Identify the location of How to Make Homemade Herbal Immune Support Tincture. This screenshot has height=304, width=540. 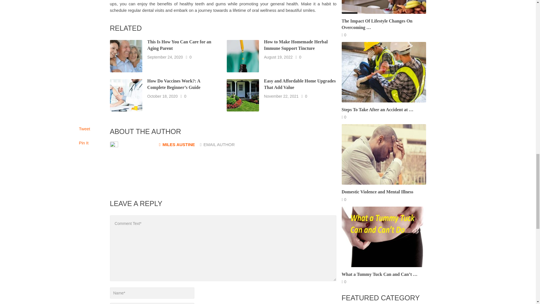
(296, 45).